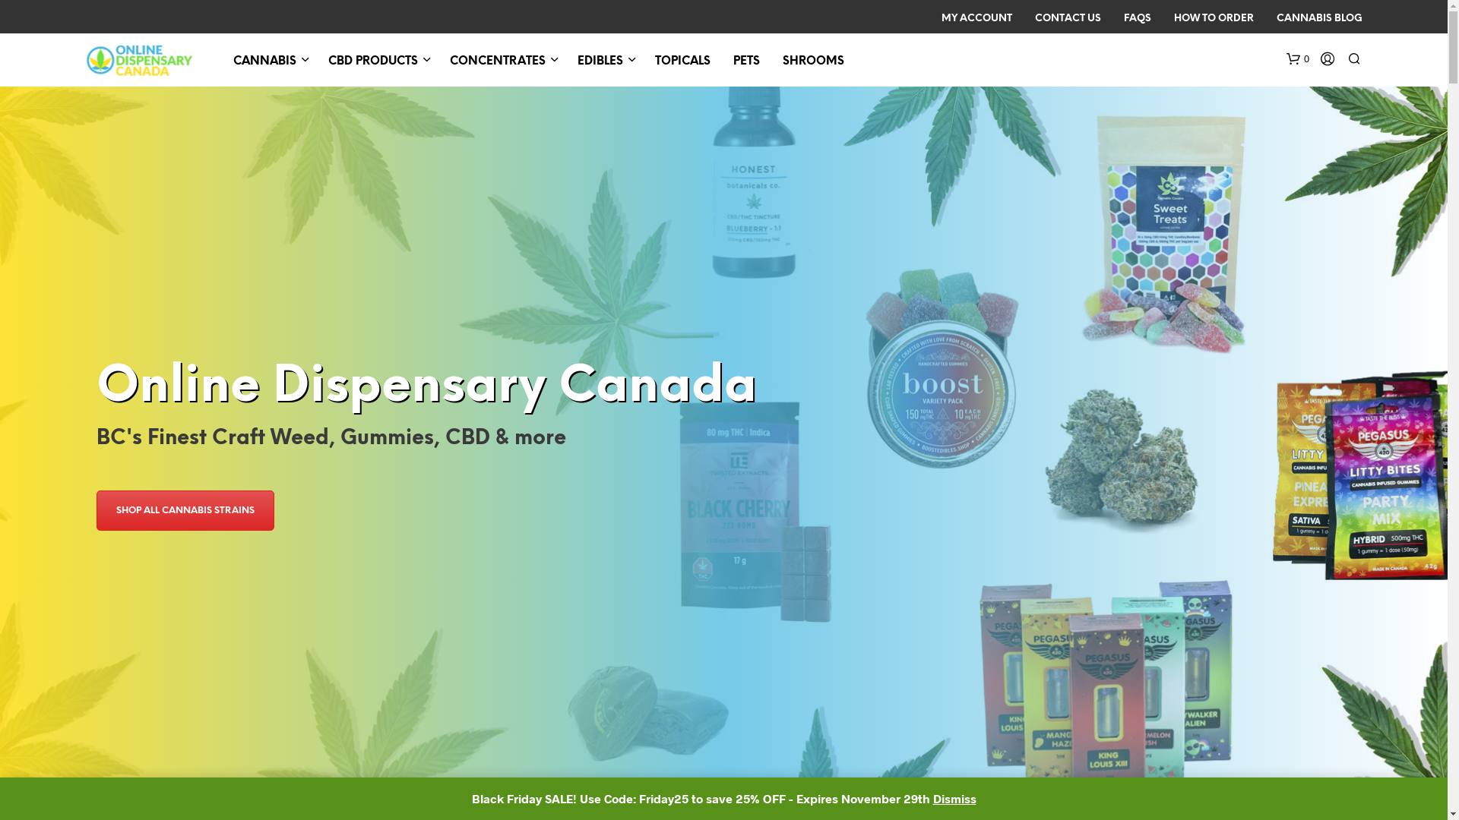  Describe the element at coordinates (977, 19) in the screenshot. I see `MY ACCOUNT` at that location.